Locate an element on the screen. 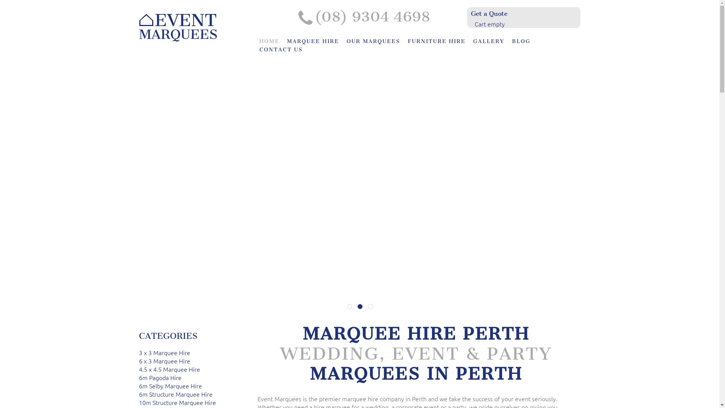  4.5 x 4.5 Marquee Hire is located at coordinates (170, 369).